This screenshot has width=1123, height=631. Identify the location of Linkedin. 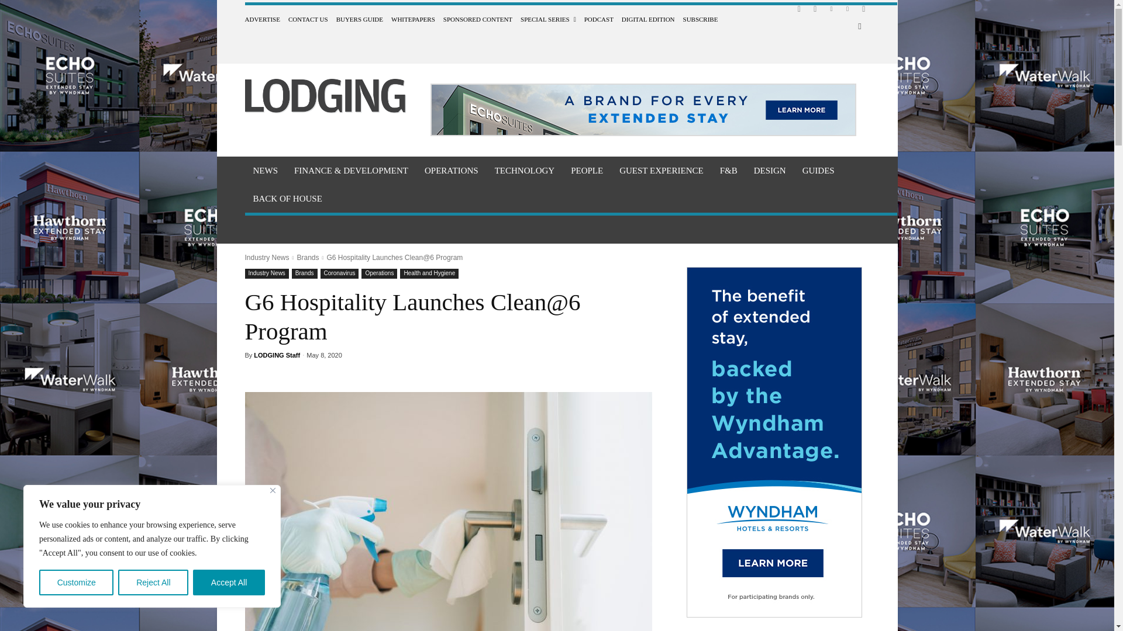
(832, 8).